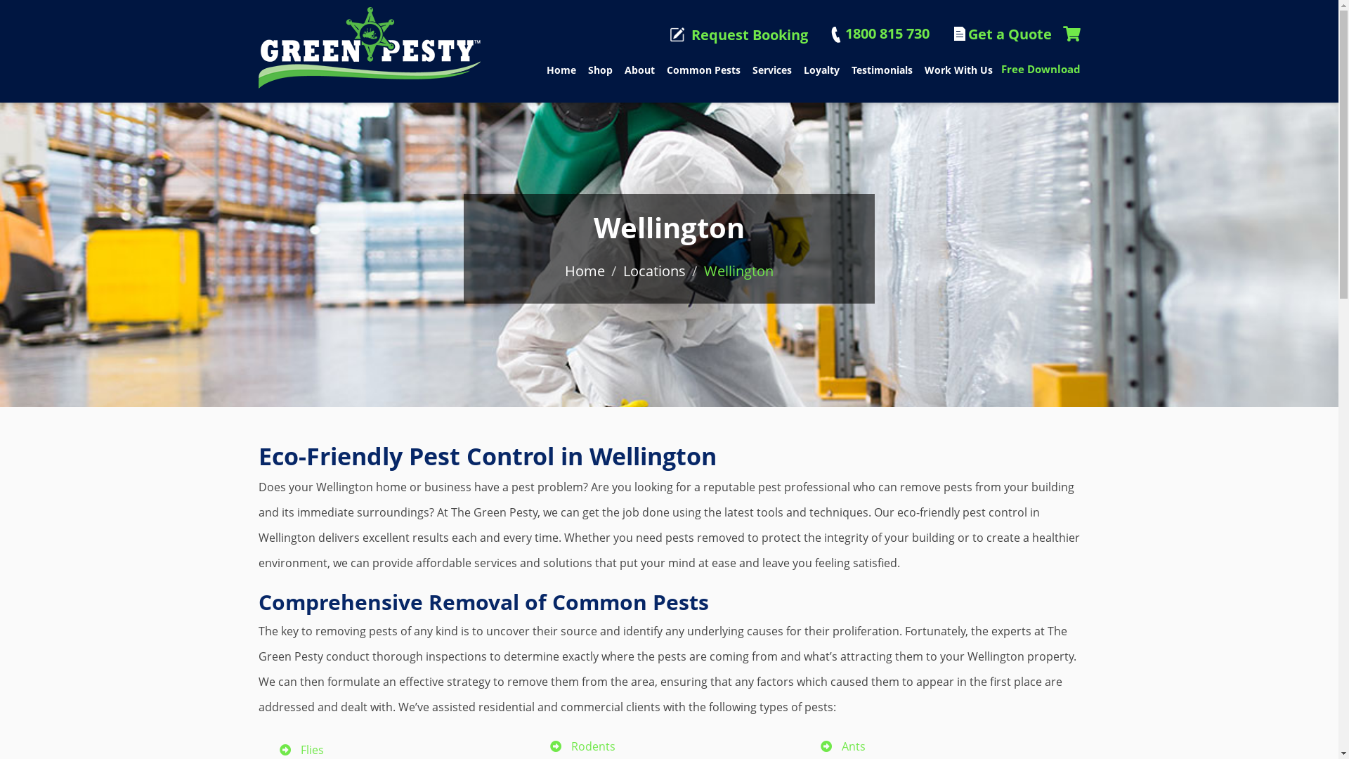 Image resolution: width=1349 pixels, height=759 pixels. What do you see at coordinates (561, 73) in the screenshot?
I see `Home` at bounding box center [561, 73].